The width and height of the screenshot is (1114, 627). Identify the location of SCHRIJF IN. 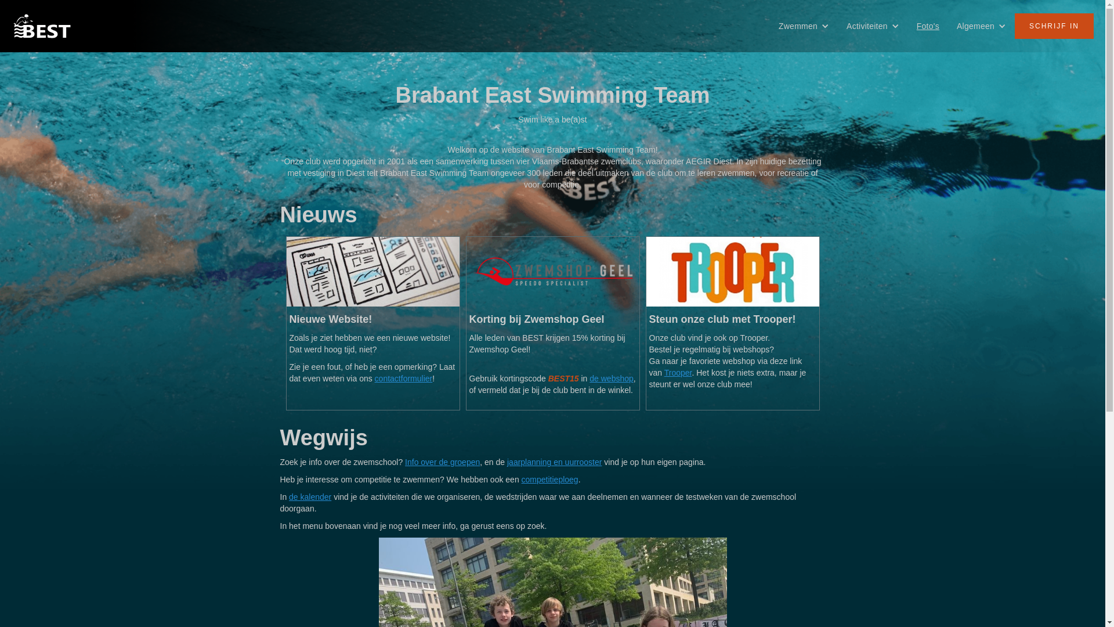
(1054, 26).